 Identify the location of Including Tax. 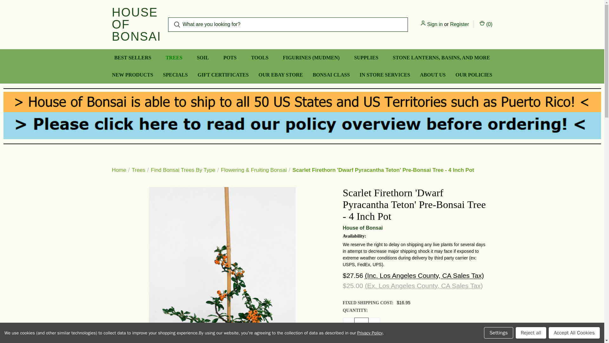
(424, 276).